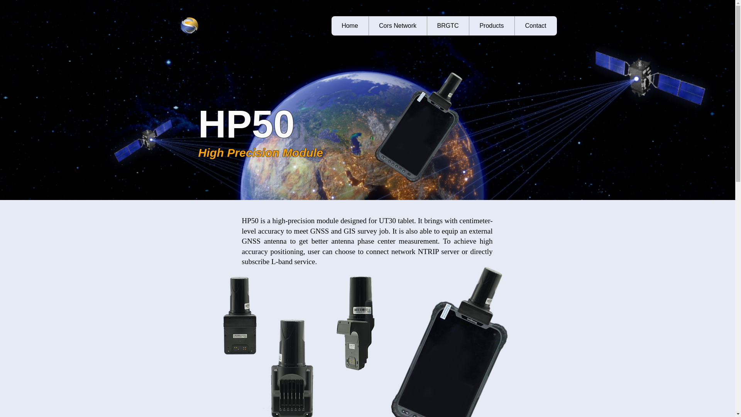 This screenshot has height=417, width=741. Describe the element at coordinates (350, 25) in the screenshot. I see `Home` at that location.